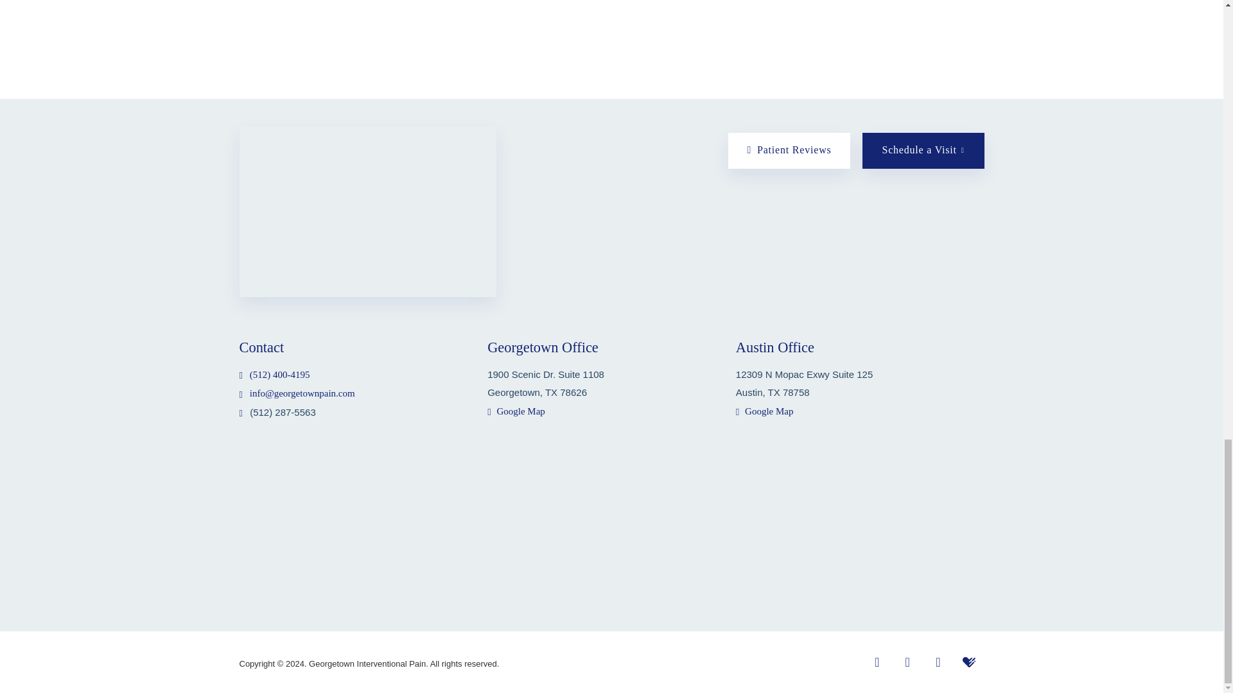 Image resolution: width=1233 pixels, height=693 pixels. What do you see at coordinates (774, 348) in the screenshot?
I see `Austin Office` at bounding box center [774, 348].